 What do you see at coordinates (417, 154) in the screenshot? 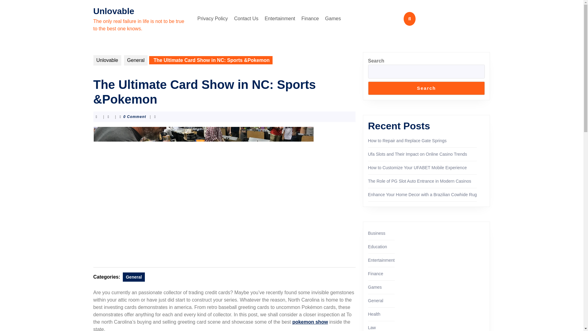
I see `Ufa Slots and Their Impact on Online Casino Trends` at bounding box center [417, 154].